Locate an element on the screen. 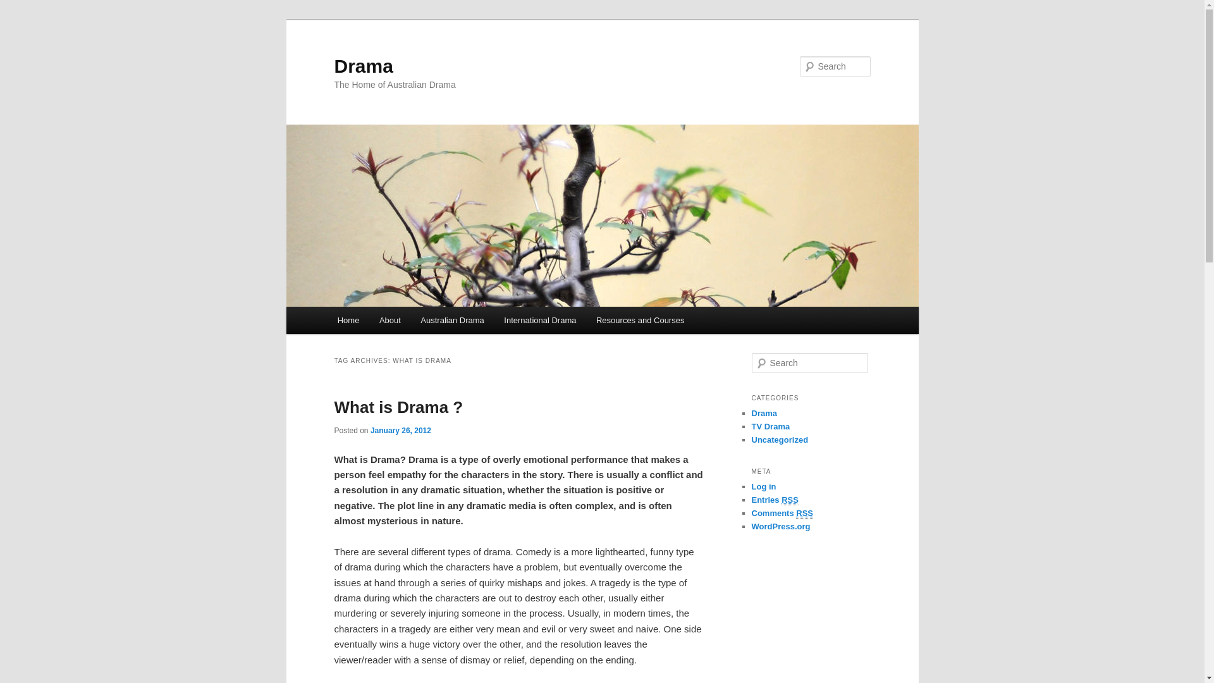 Image resolution: width=1214 pixels, height=683 pixels. Skip to primary content is located at coordinates (394, 323).